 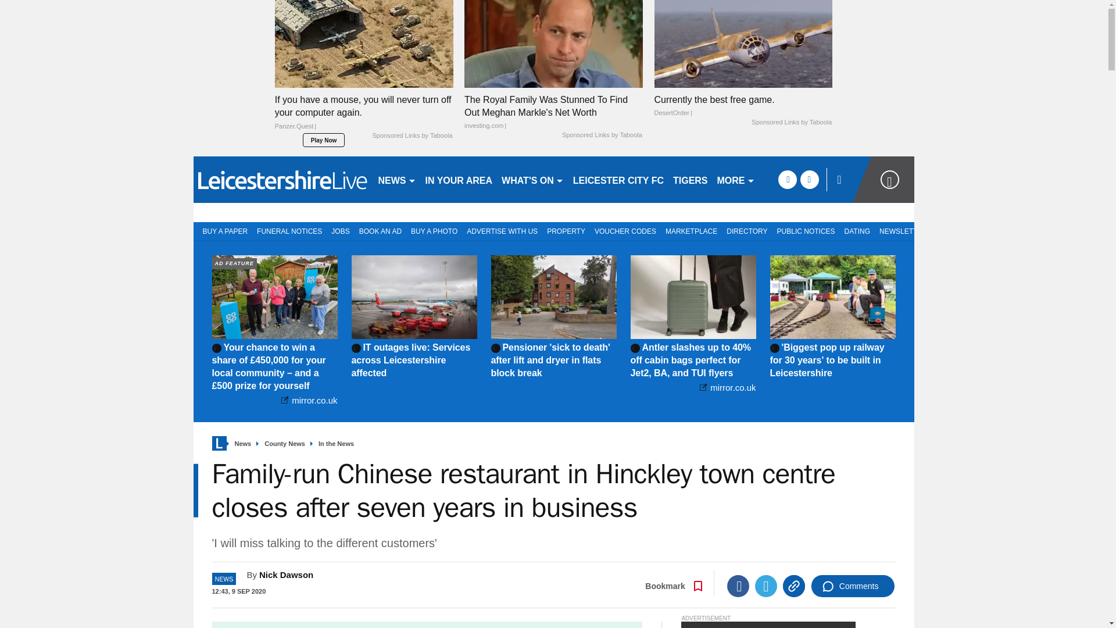 I want to click on facebook, so click(x=787, y=179).